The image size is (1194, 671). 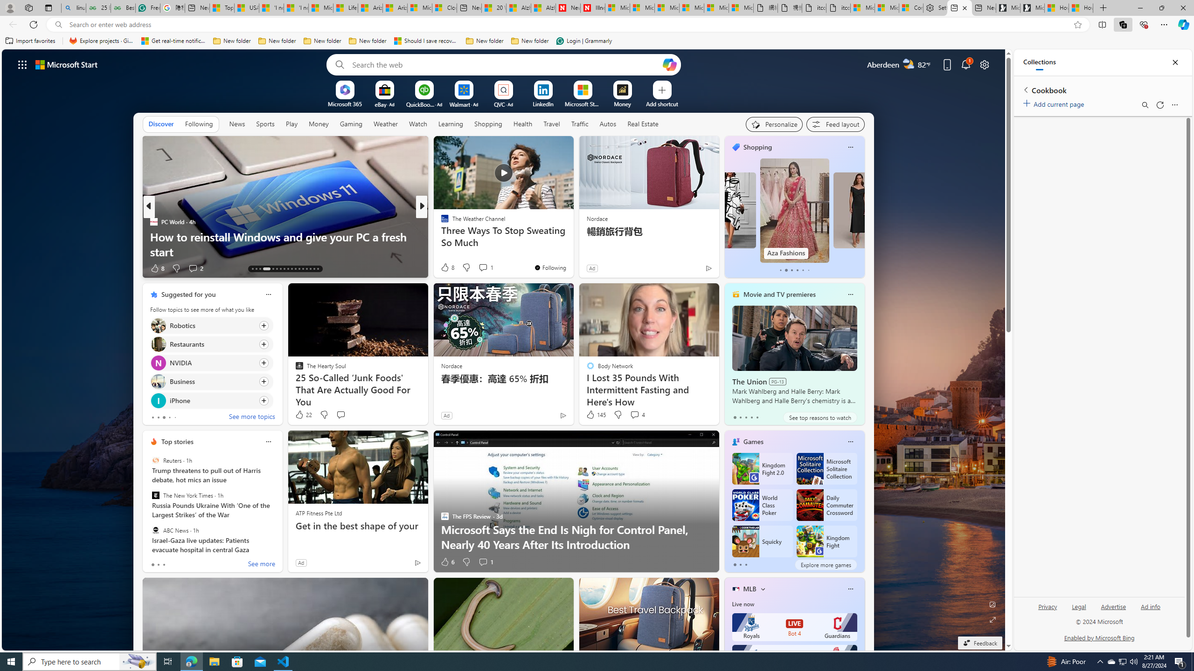 I want to click on Search icon, so click(x=58, y=25).